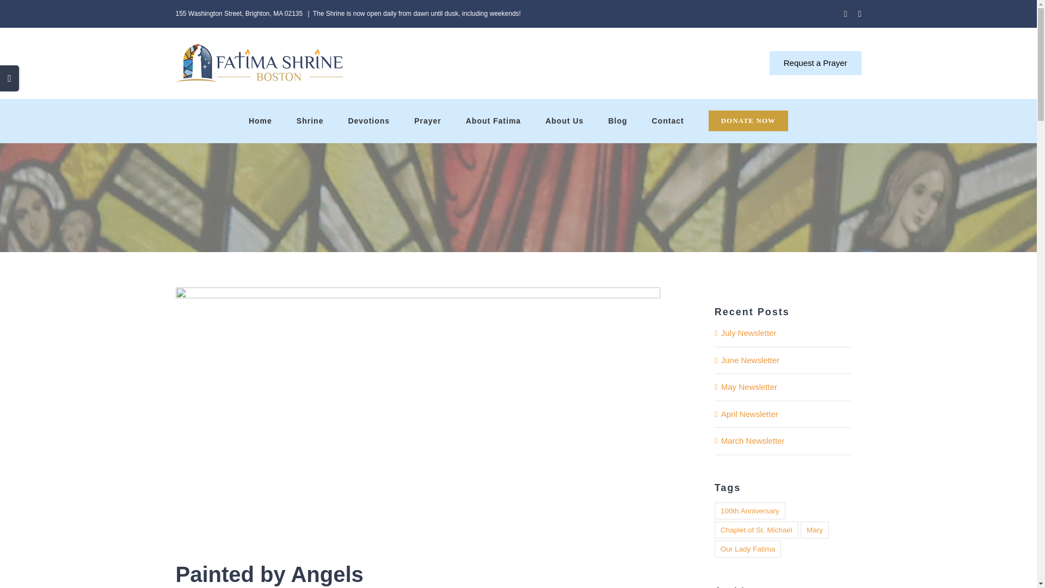  Describe the element at coordinates (493, 121) in the screenshot. I see `About Fatima` at that location.